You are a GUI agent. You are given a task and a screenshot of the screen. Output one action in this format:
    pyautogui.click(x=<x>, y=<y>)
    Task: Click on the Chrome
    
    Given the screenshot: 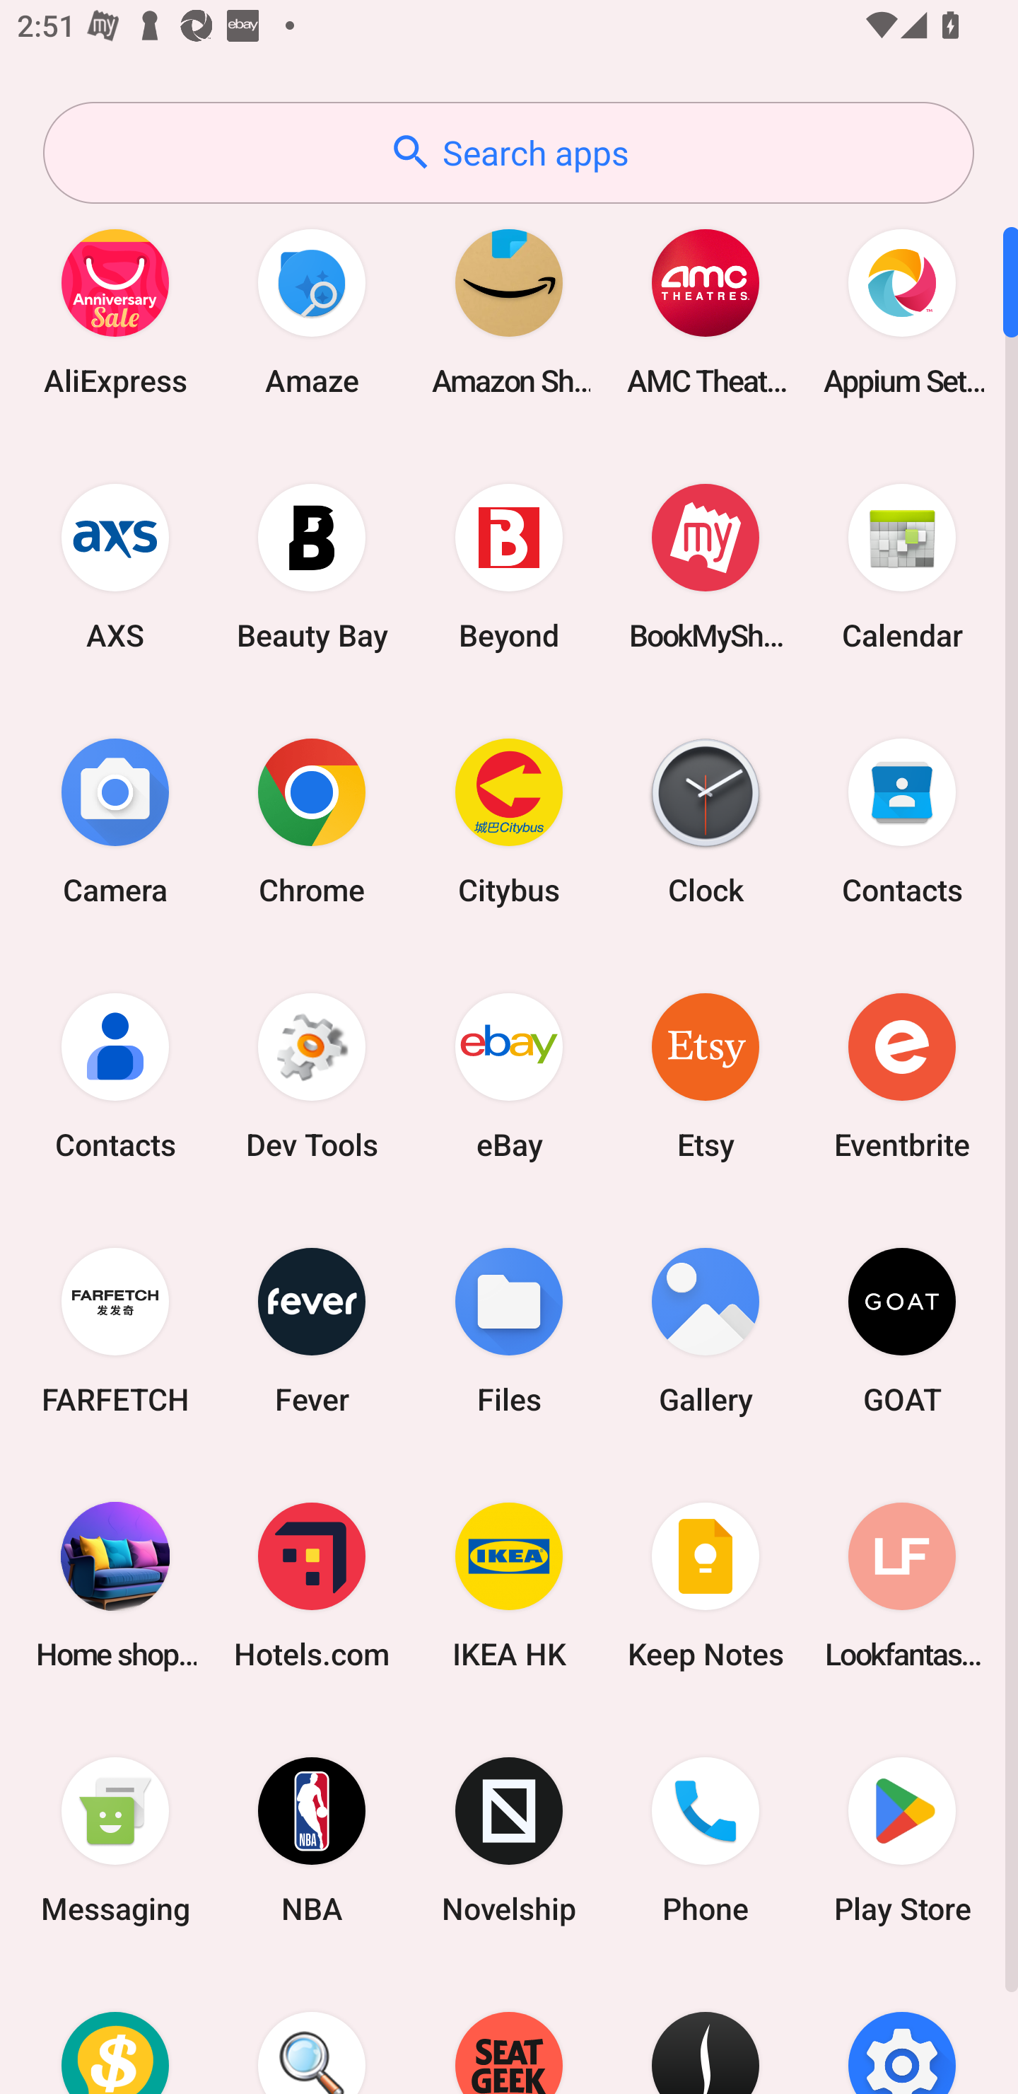 What is the action you would take?
    pyautogui.click(x=312, y=821)
    